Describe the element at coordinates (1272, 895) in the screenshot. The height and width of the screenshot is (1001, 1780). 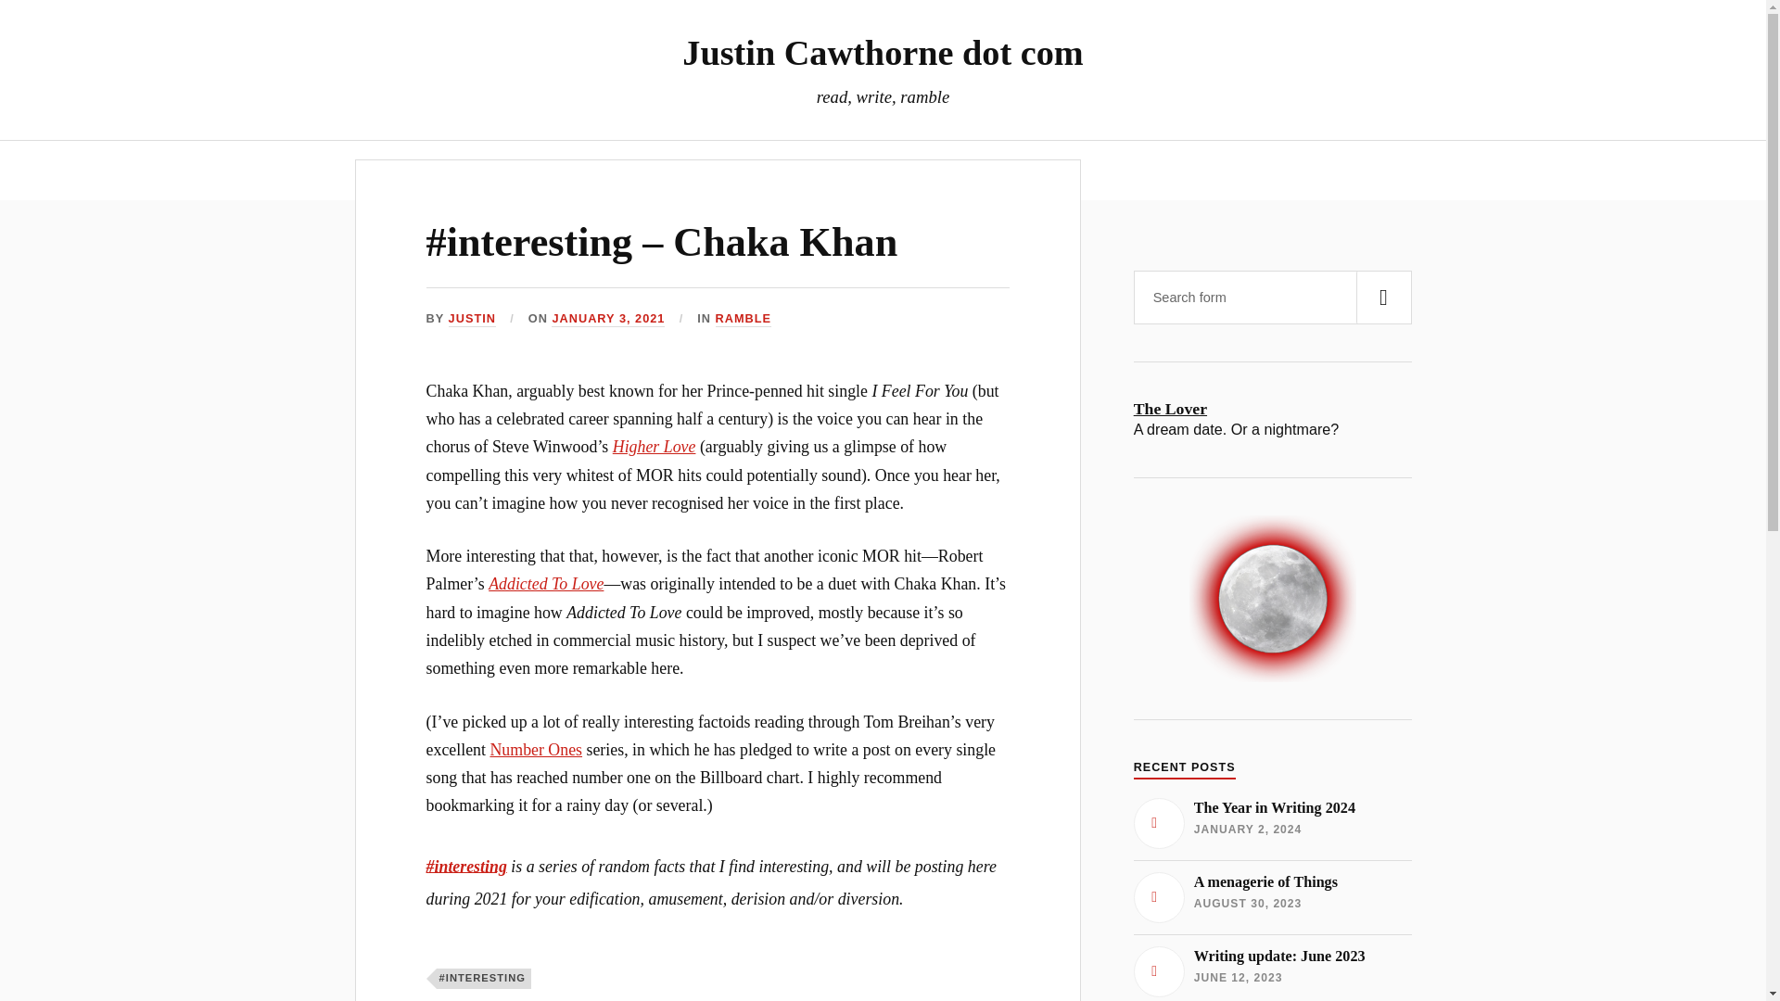
I see `JANUARY 3, 2021` at that location.